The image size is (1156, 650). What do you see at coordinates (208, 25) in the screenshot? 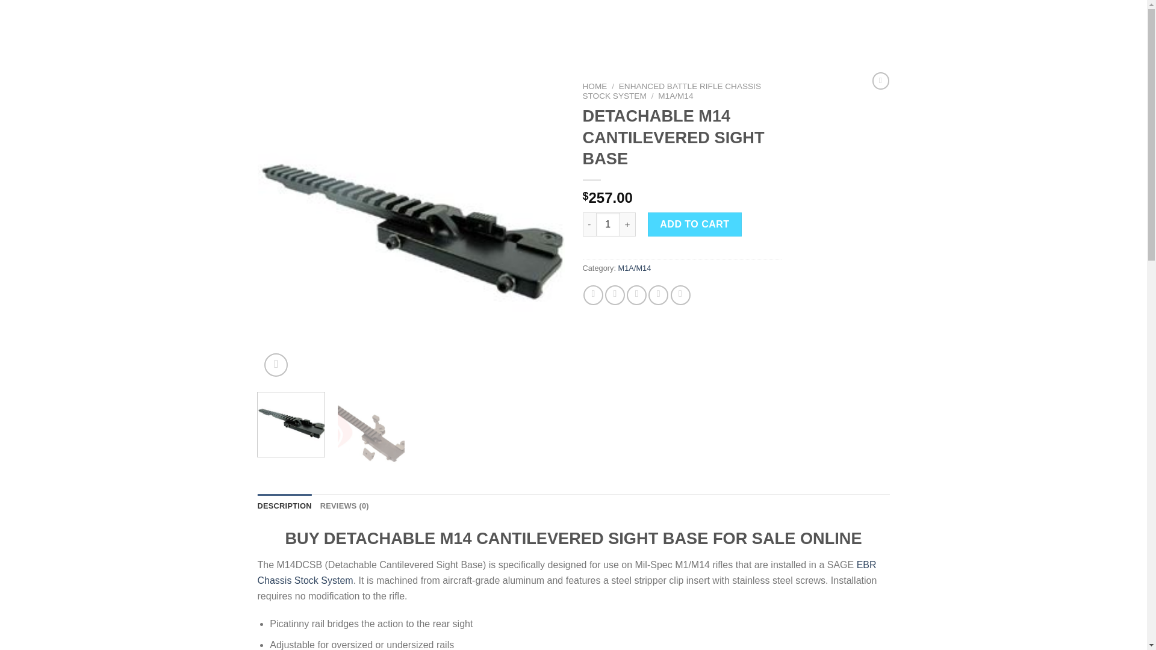
I see `SHOP` at bounding box center [208, 25].